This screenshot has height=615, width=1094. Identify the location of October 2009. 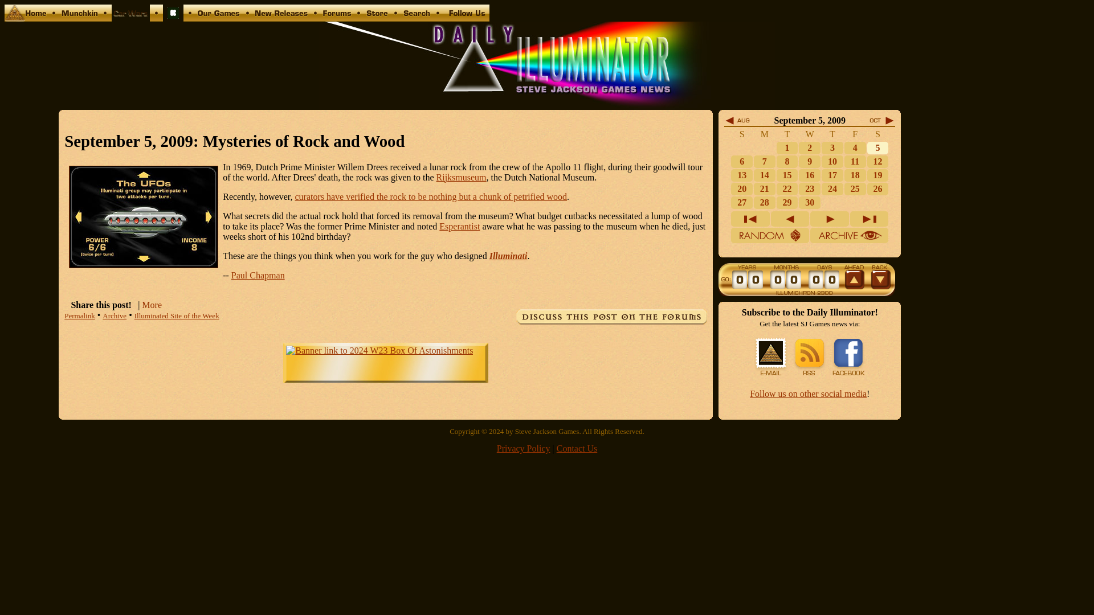
(881, 123).